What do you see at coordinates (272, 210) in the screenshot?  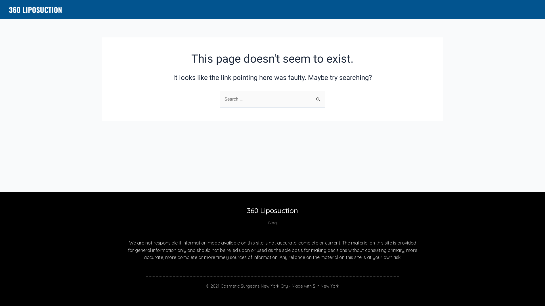 I see `360 Liposuction` at bounding box center [272, 210].